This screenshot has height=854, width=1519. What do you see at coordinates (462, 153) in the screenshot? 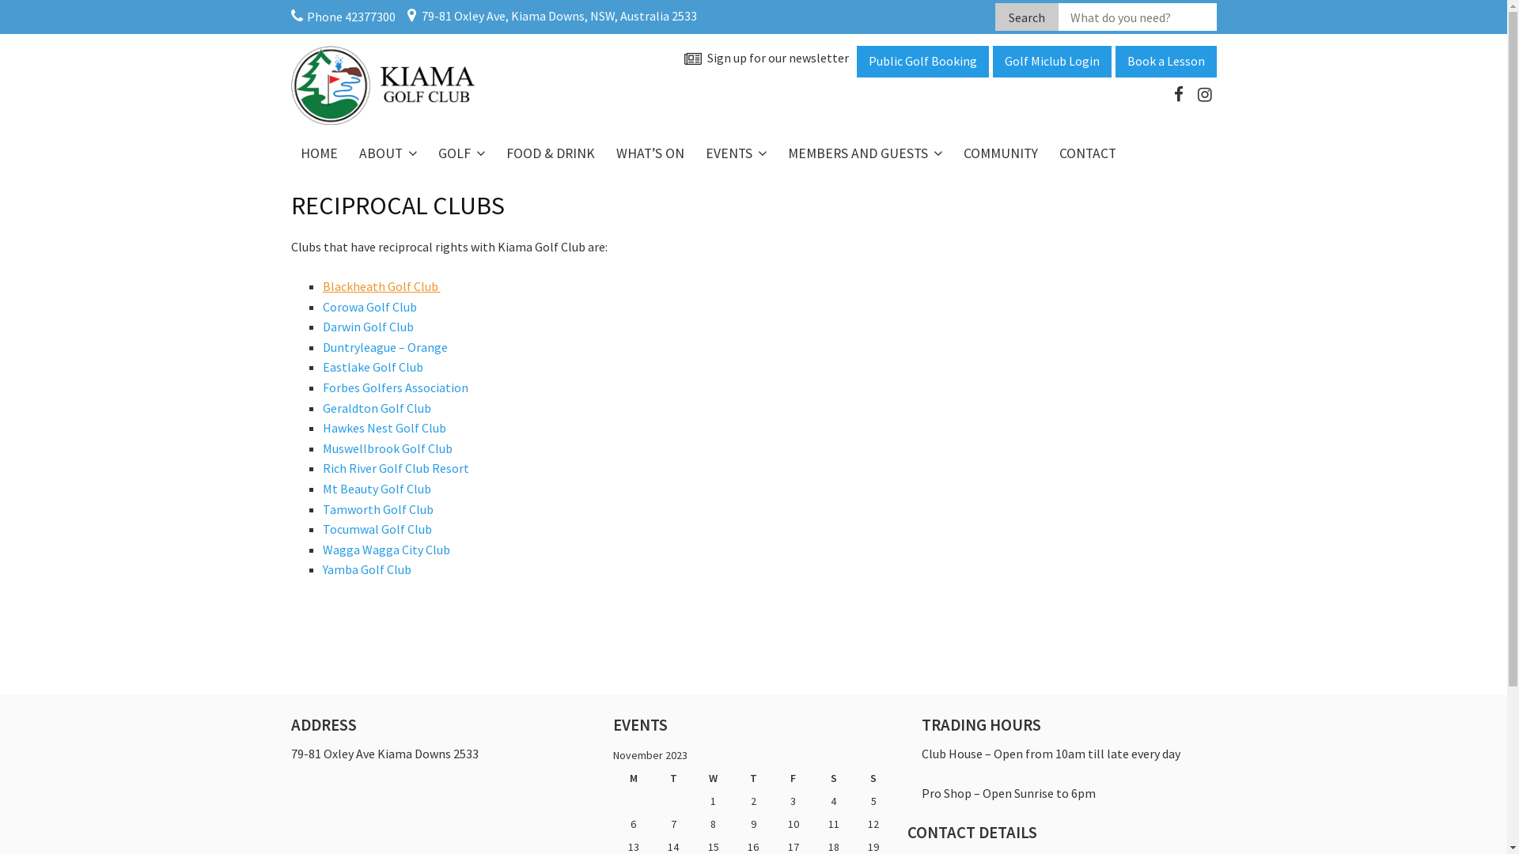
I see `GOLF` at bounding box center [462, 153].